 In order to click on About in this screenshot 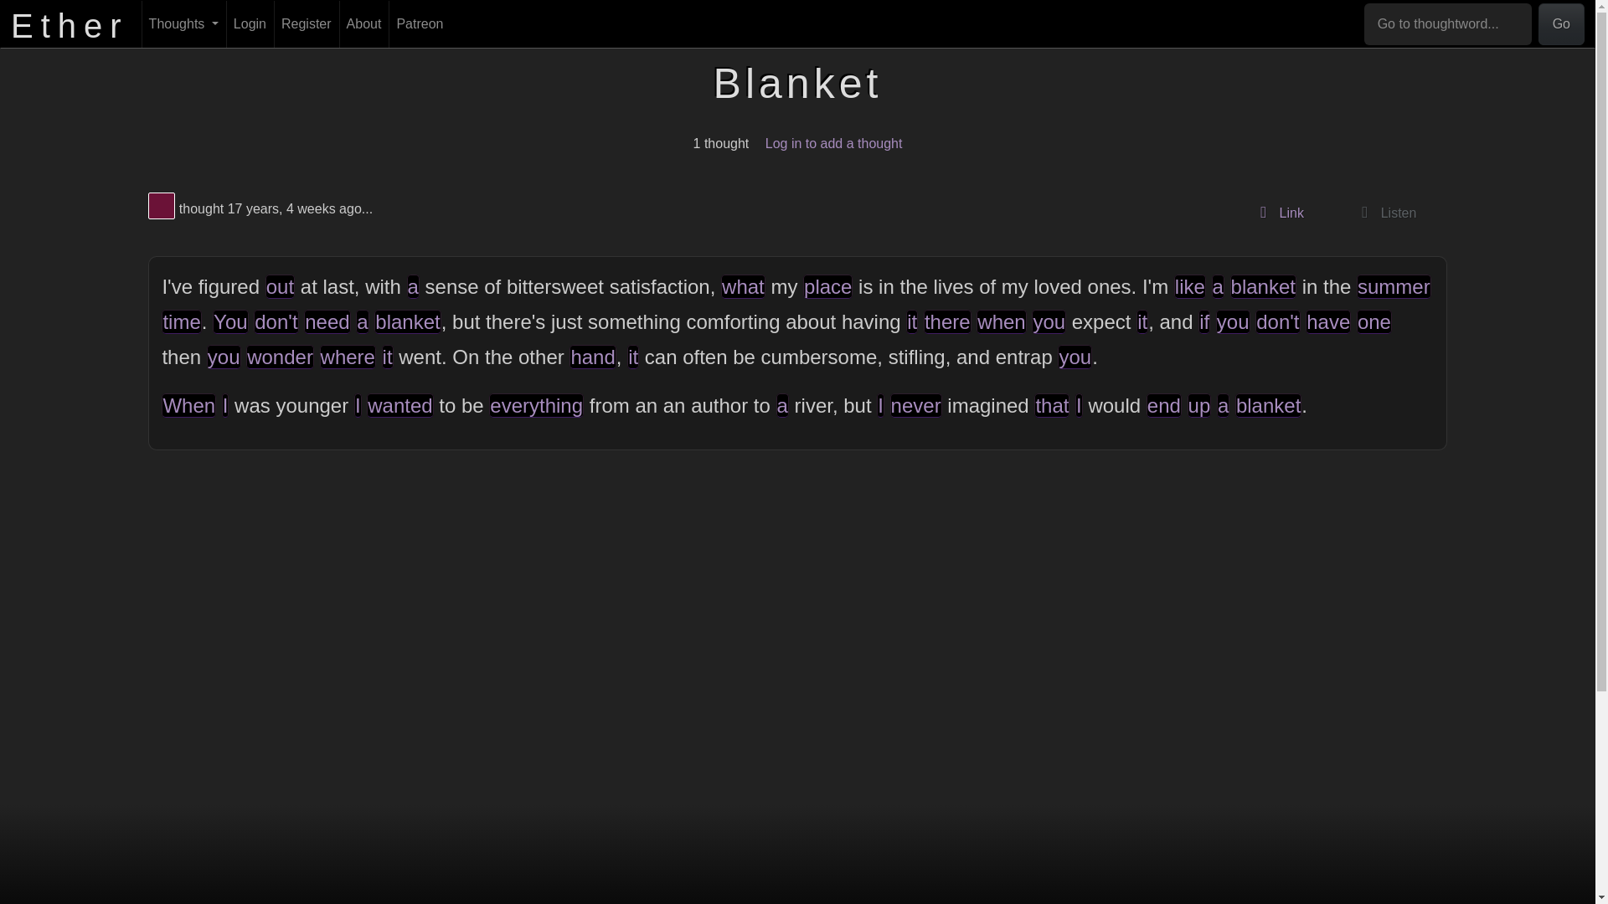, I will do `click(363, 24)`.